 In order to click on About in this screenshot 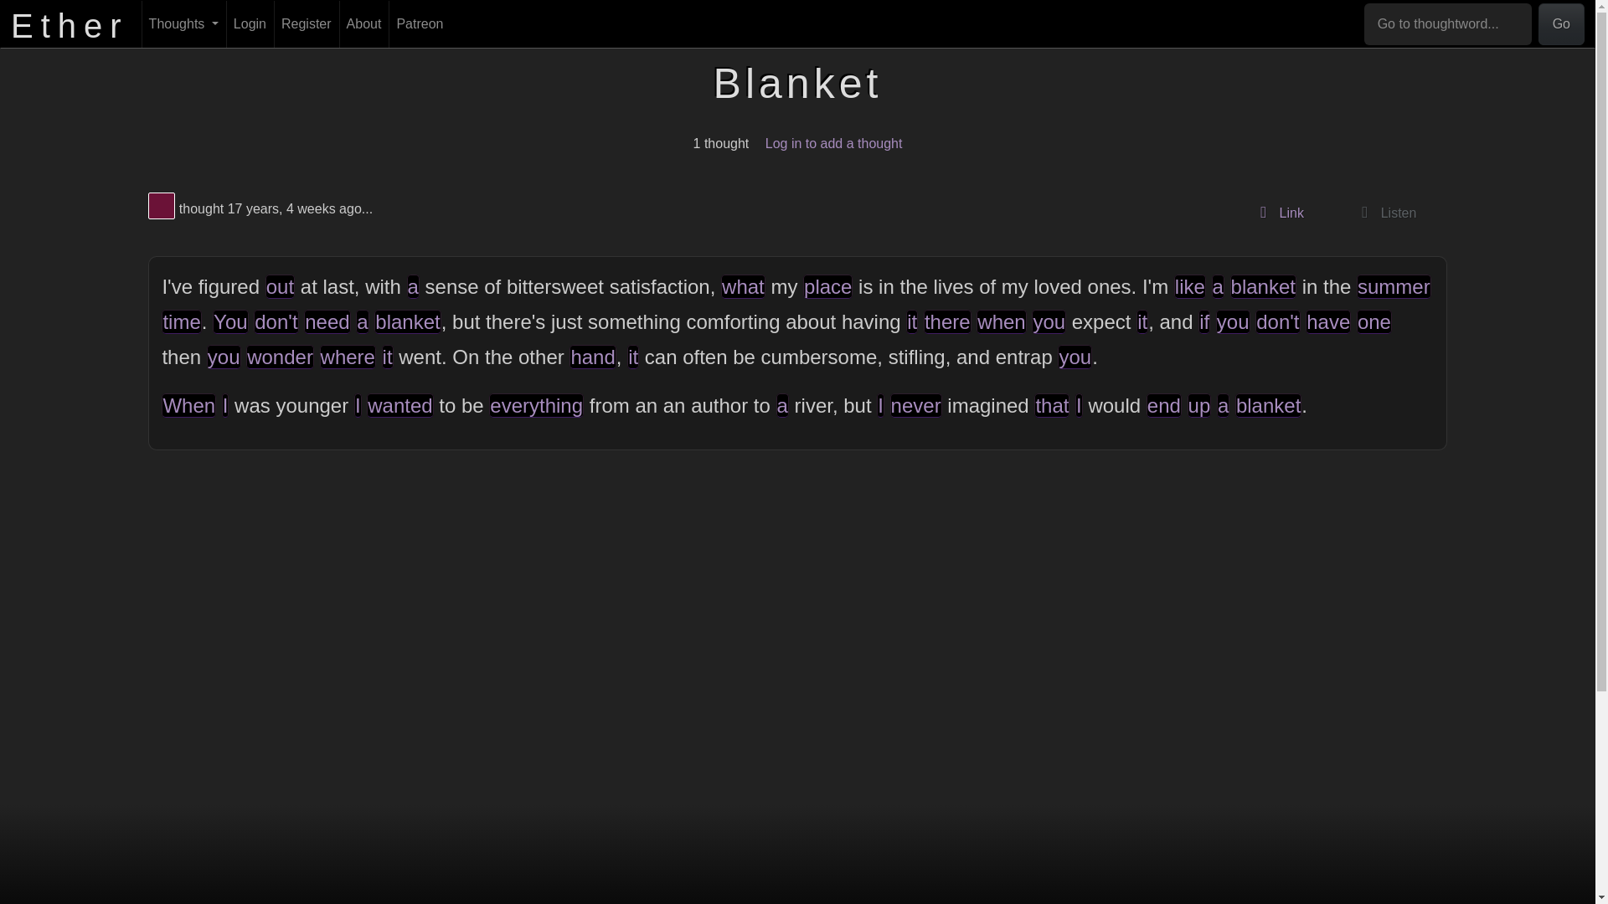, I will do `click(363, 24)`.